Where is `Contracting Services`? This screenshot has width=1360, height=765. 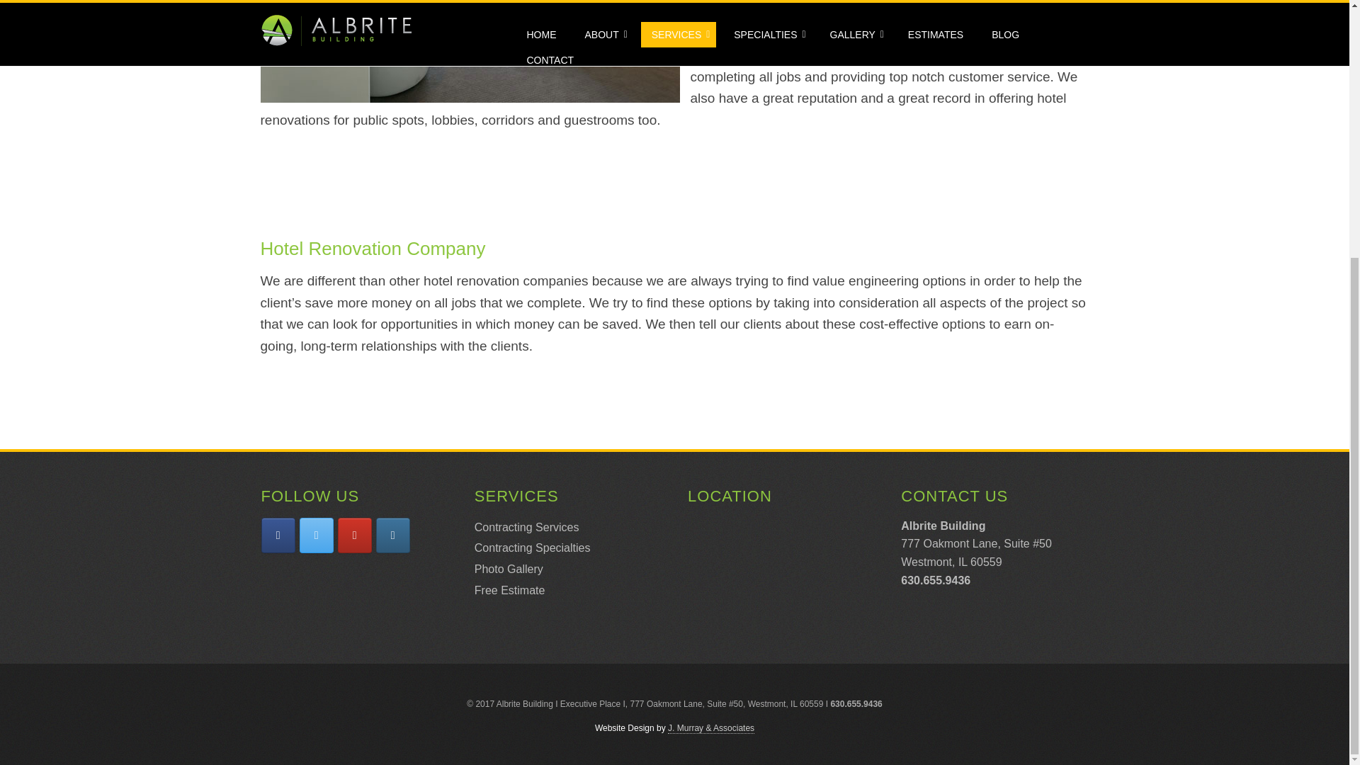
Contracting Services is located at coordinates (527, 527).